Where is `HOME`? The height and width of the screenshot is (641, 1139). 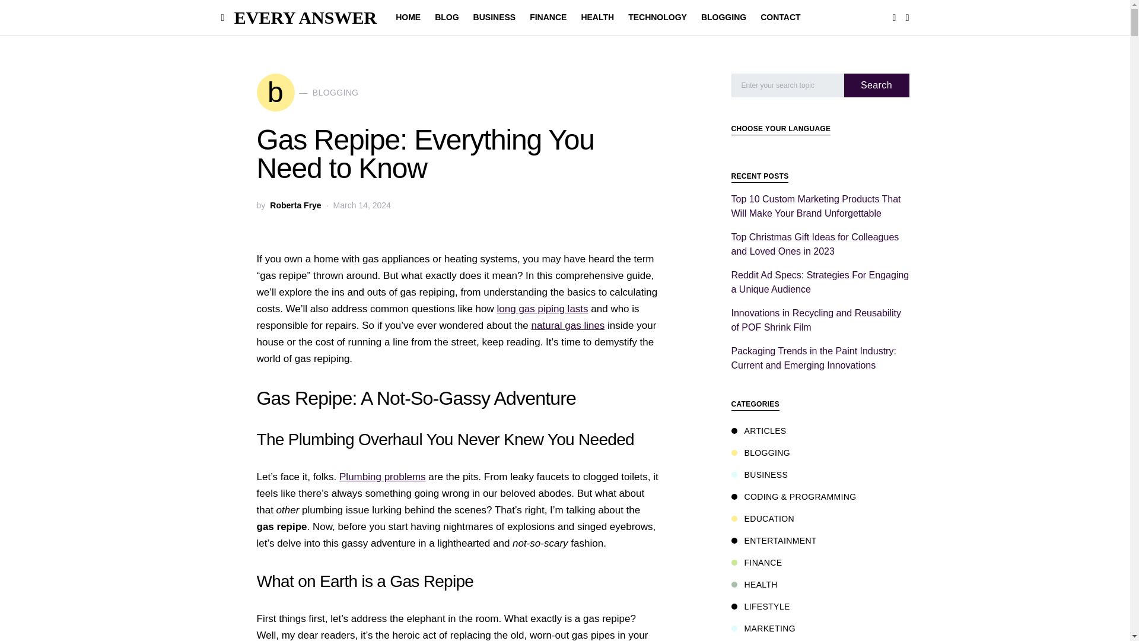 HOME is located at coordinates (295, 205).